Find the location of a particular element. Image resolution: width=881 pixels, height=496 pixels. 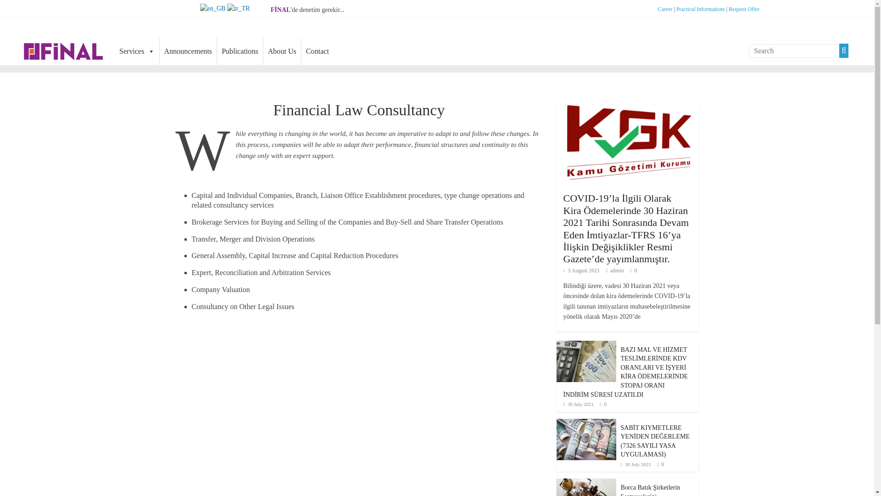

Practical Informations is located at coordinates (701, 9).